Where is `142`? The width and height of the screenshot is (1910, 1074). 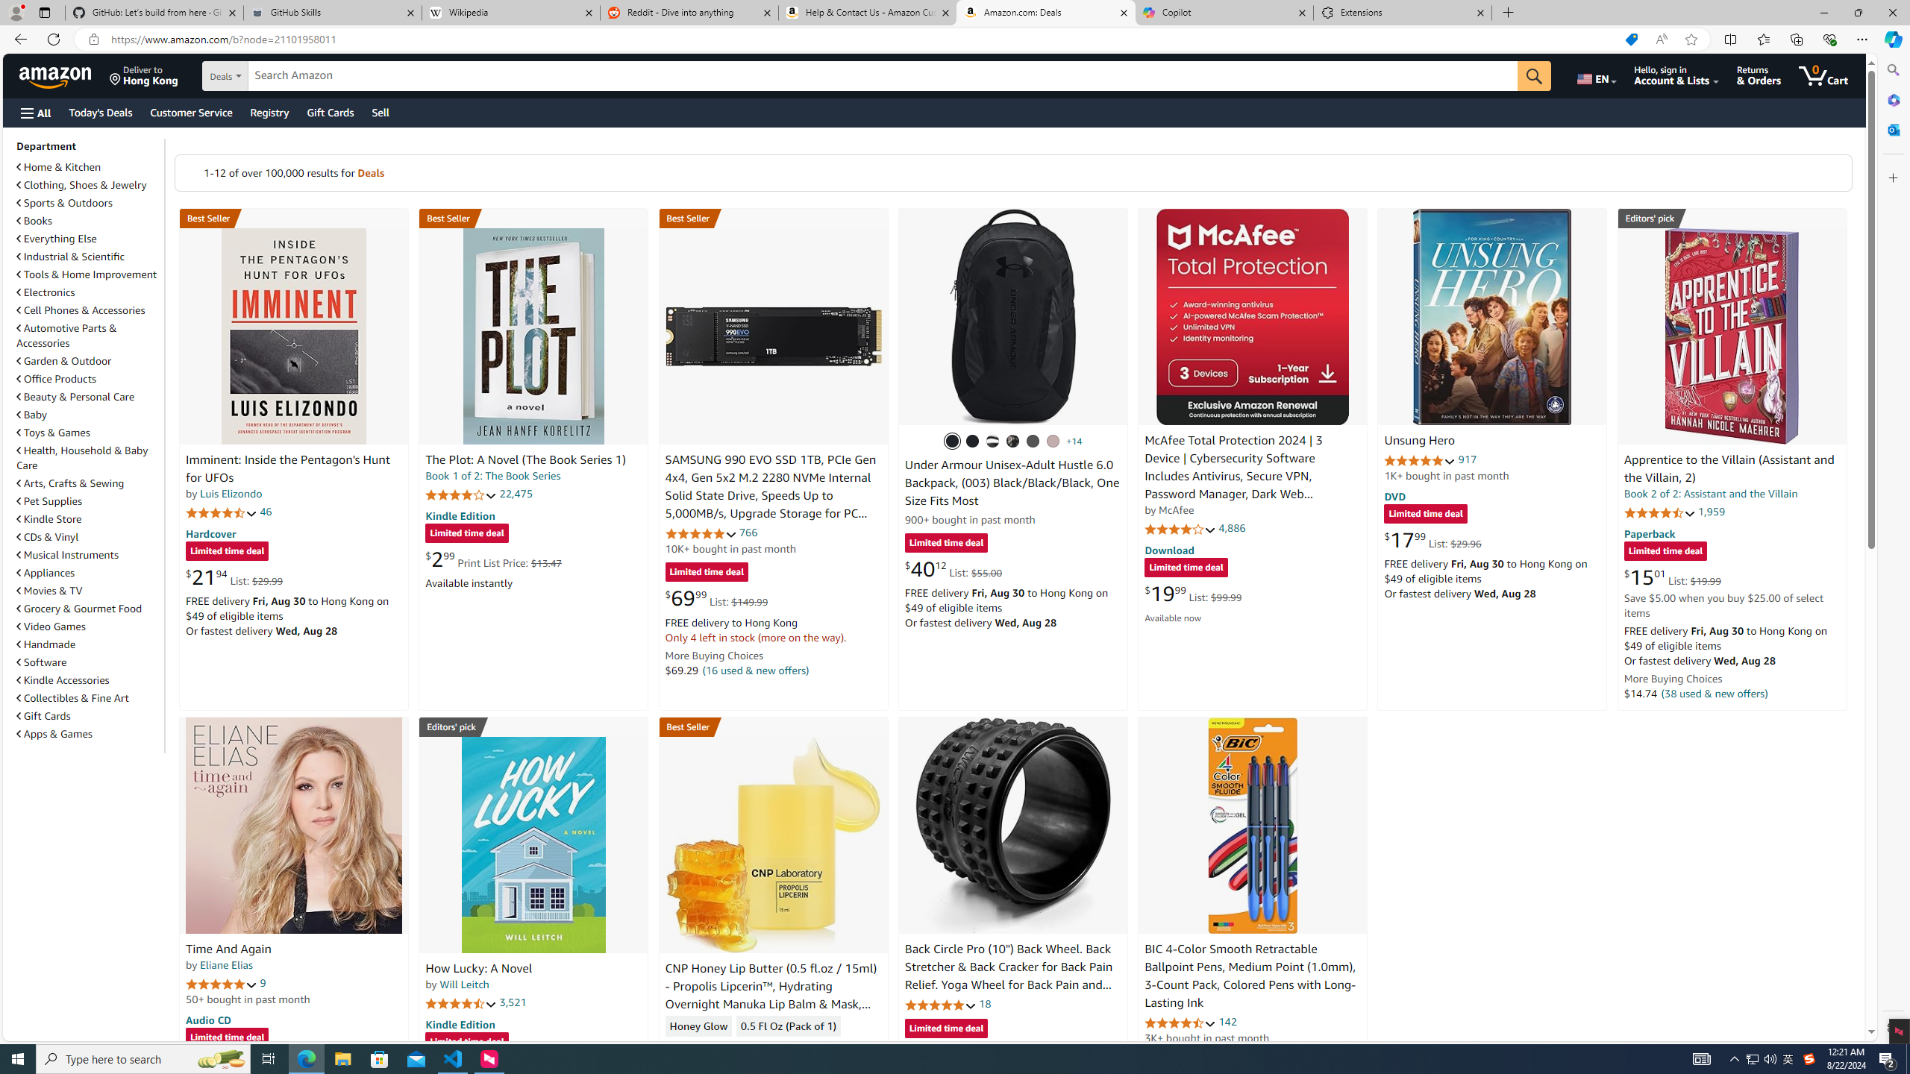
142 is located at coordinates (1228, 1022).